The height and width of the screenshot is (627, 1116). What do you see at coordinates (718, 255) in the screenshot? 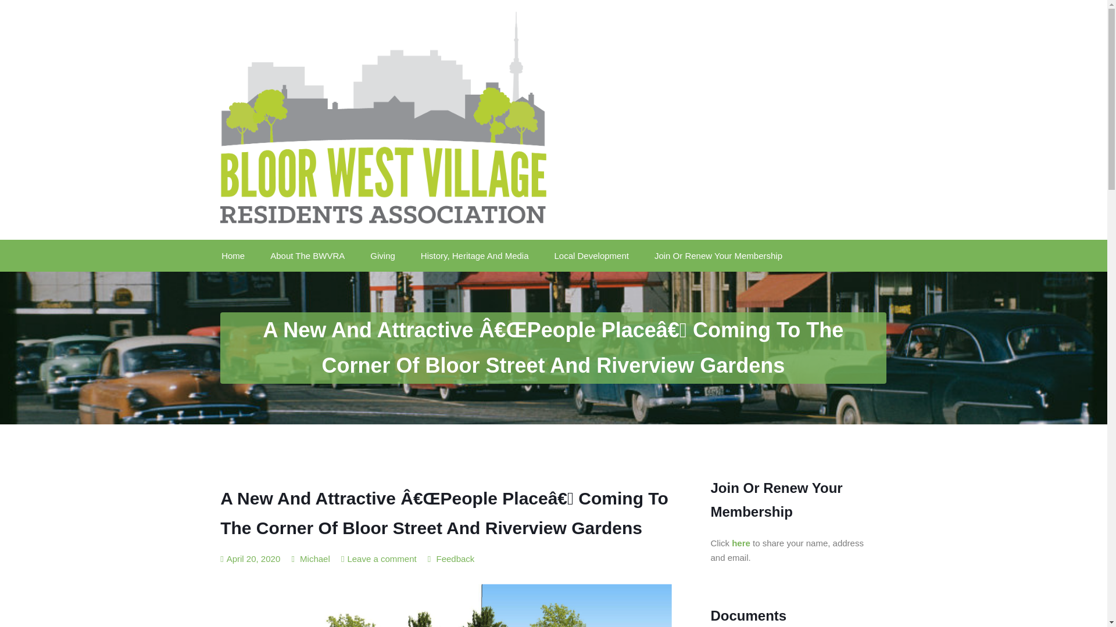
I see `Join Or Renew Your Membership` at bounding box center [718, 255].